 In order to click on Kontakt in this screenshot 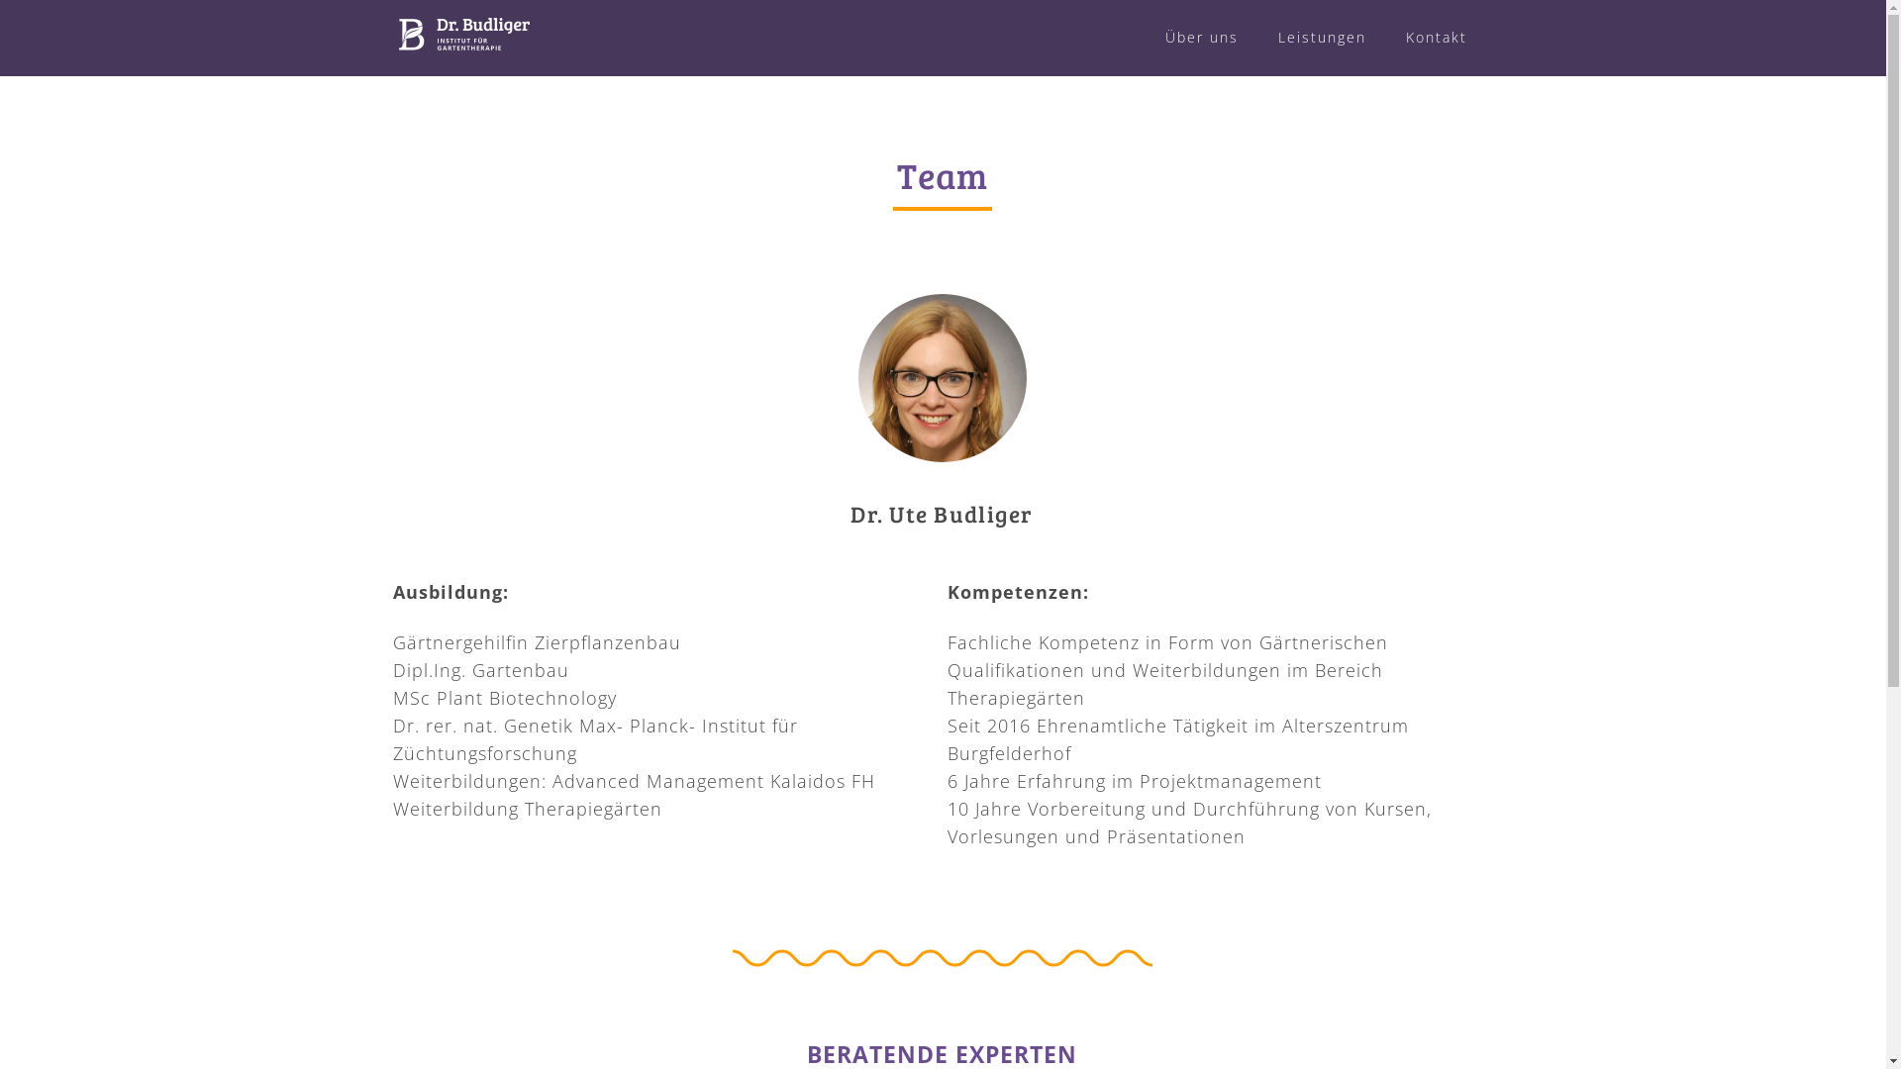, I will do `click(1437, 38)`.